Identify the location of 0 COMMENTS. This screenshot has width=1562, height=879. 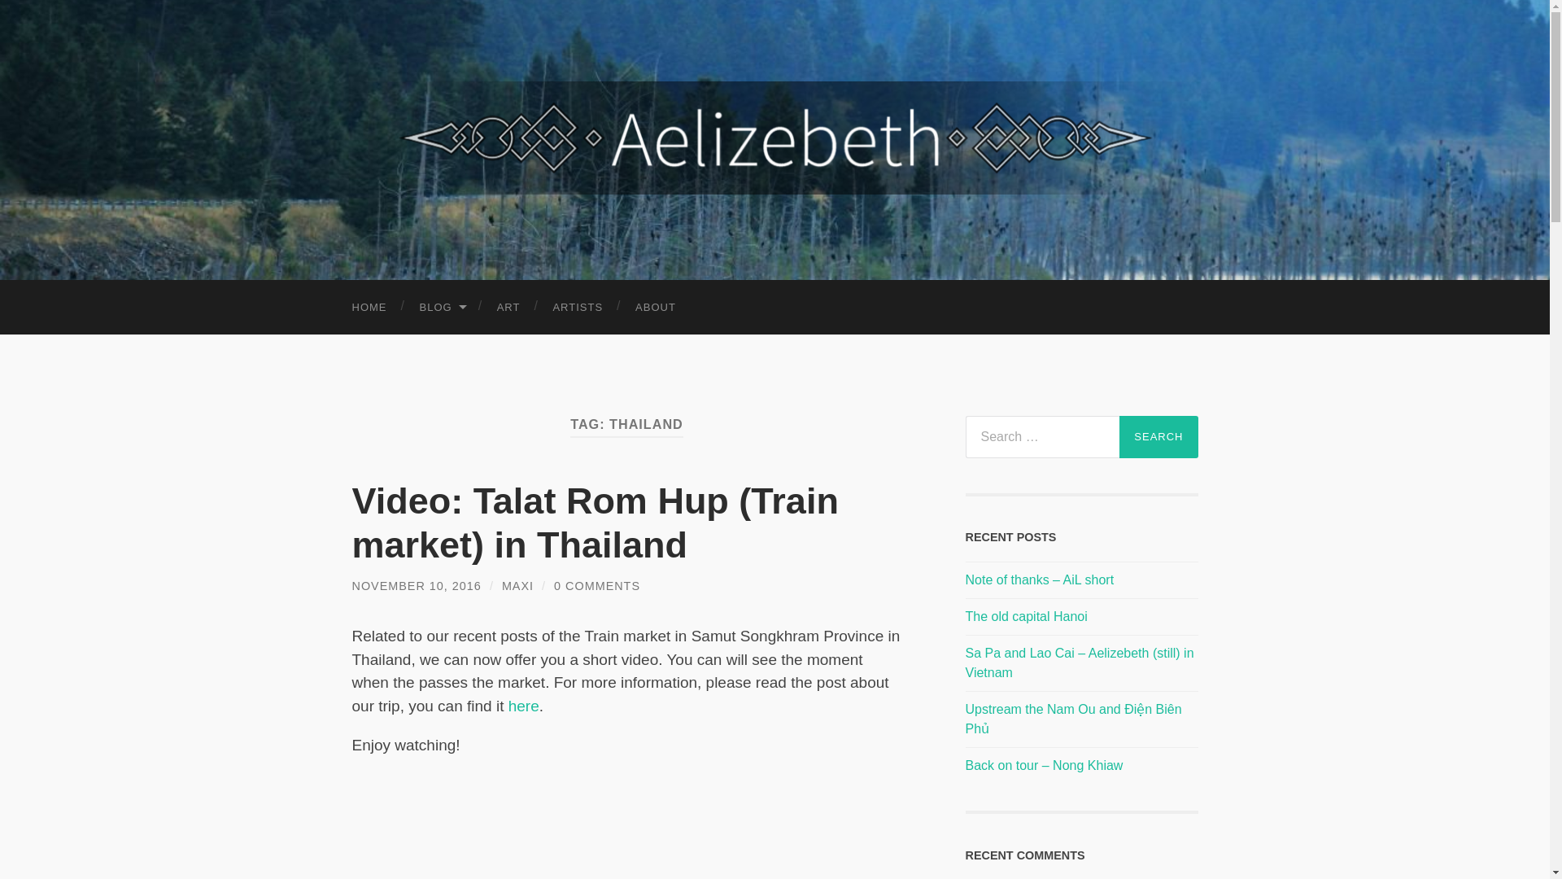
(597, 585).